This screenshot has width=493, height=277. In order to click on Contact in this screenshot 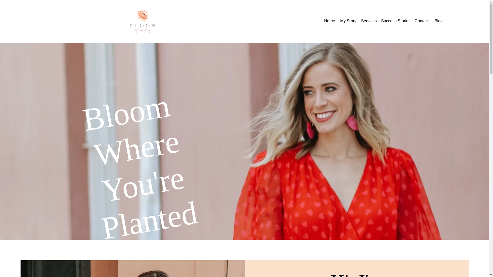, I will do `click(422, 21)`.